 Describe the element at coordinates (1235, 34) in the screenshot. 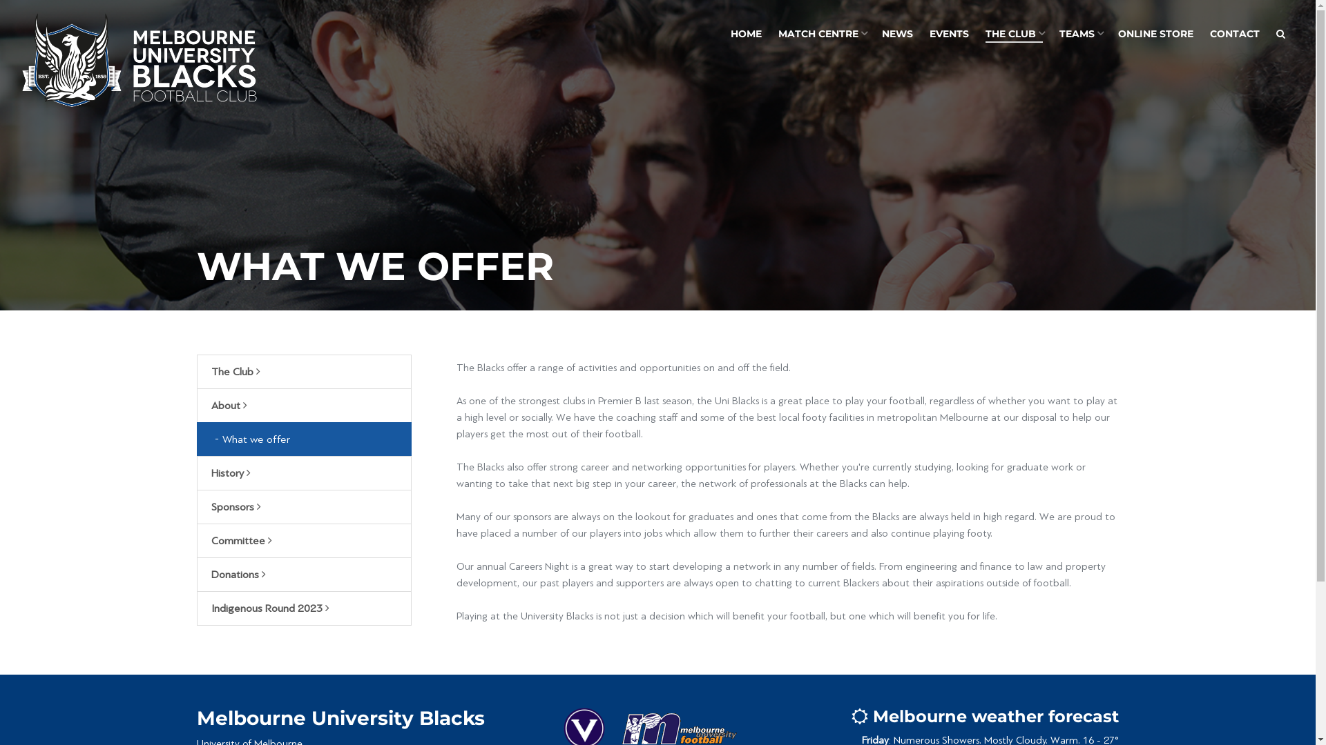

I see `CONTACT` at that location.